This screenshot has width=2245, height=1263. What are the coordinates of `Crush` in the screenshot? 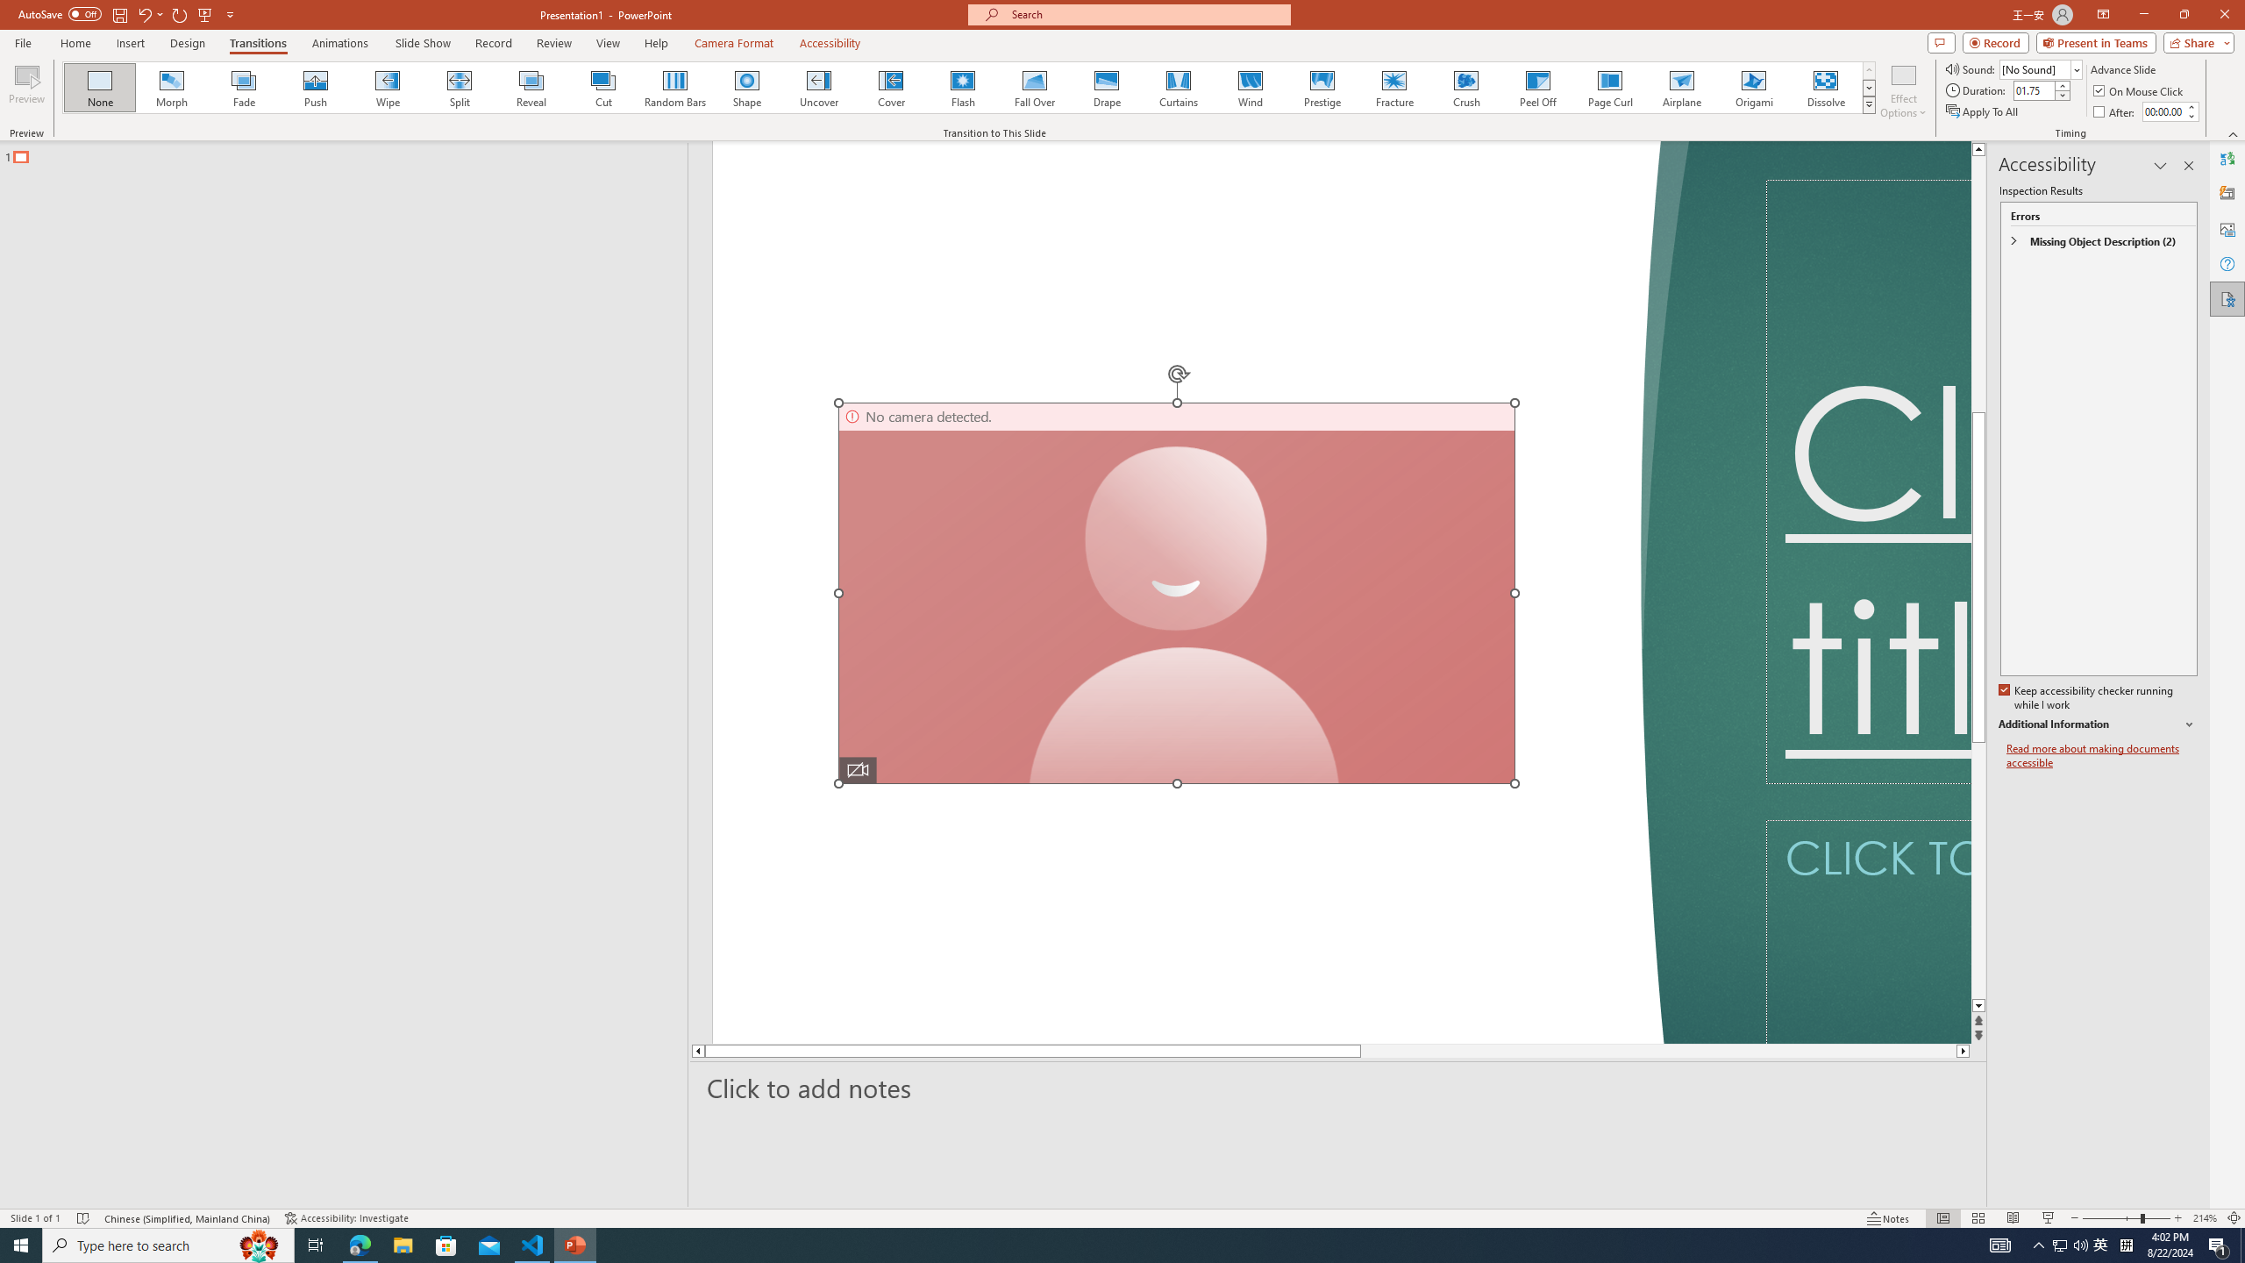 It's located at (1465, 88).